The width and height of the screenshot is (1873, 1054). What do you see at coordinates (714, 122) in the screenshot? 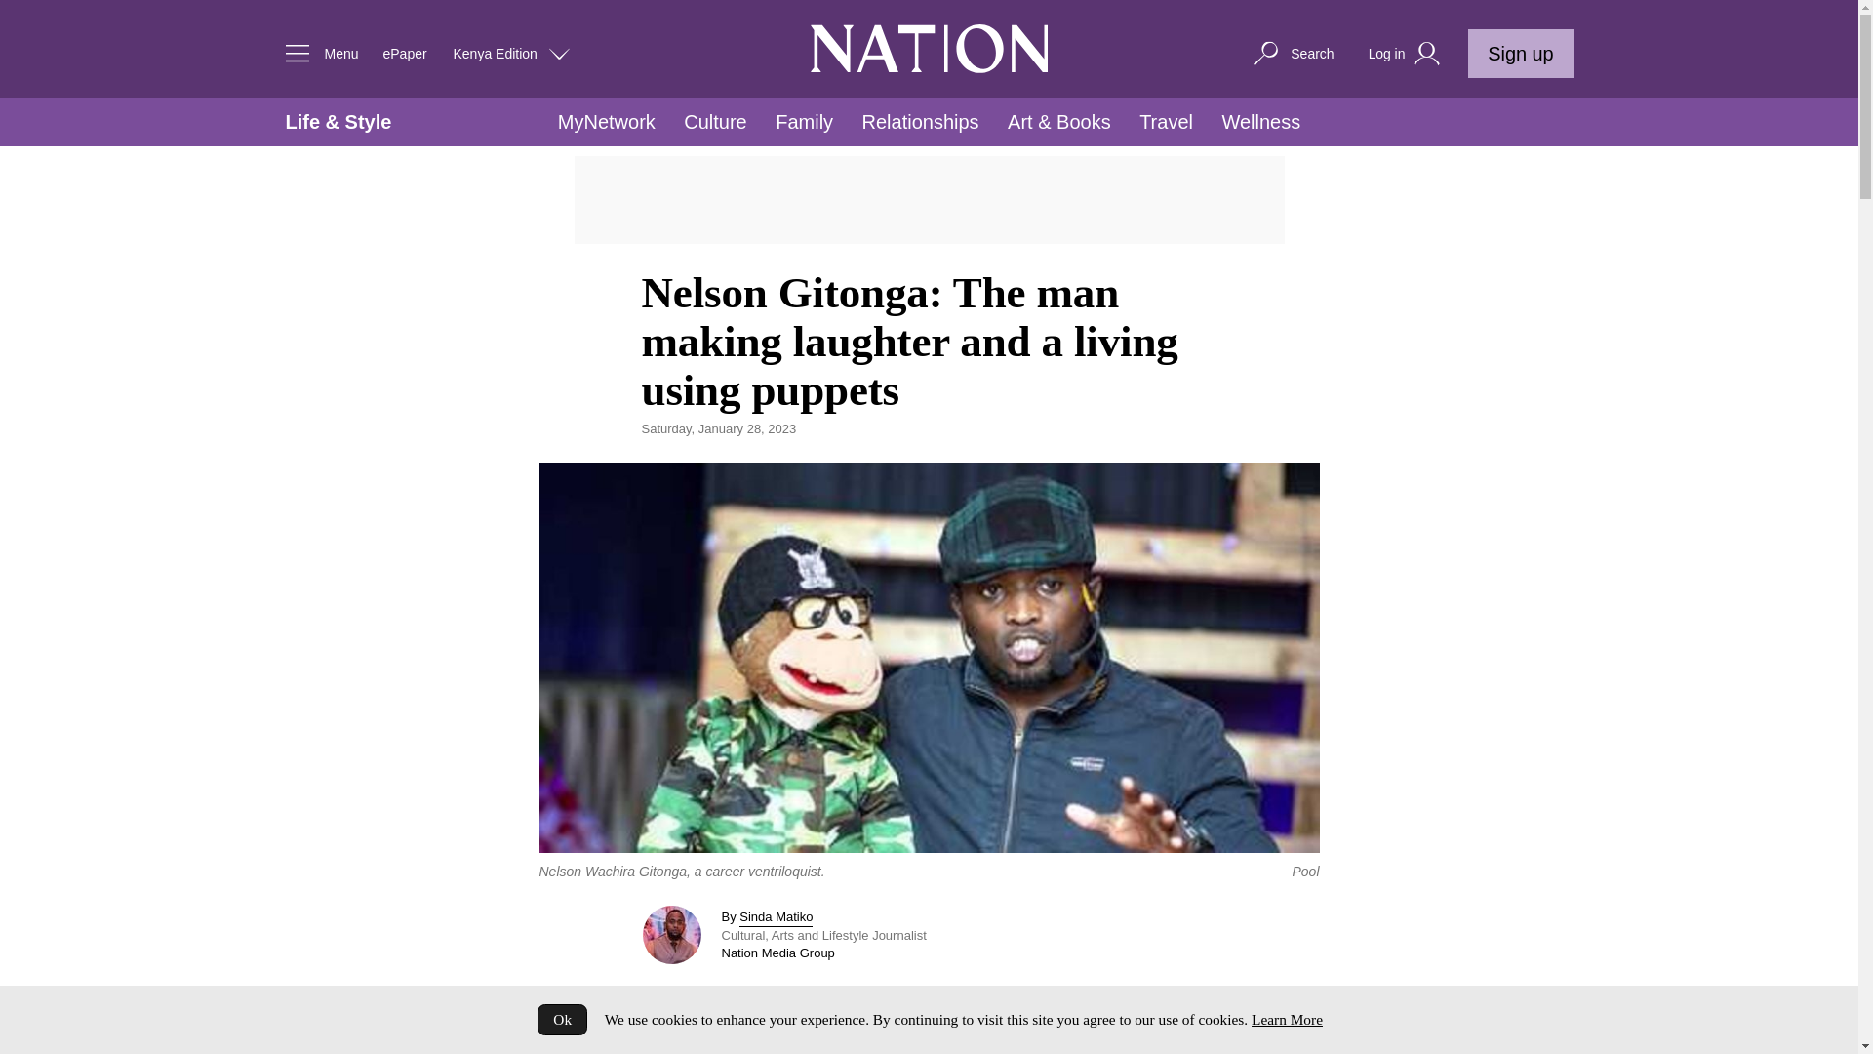
I see `Culture` at bounding box center [714, 122].